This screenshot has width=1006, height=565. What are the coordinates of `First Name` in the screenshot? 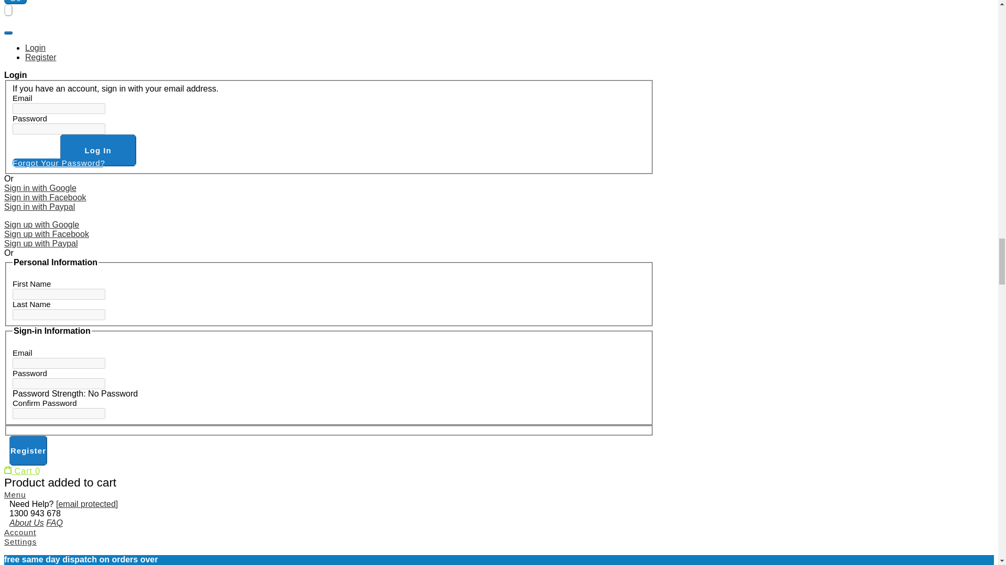 It's located at (59, 294).